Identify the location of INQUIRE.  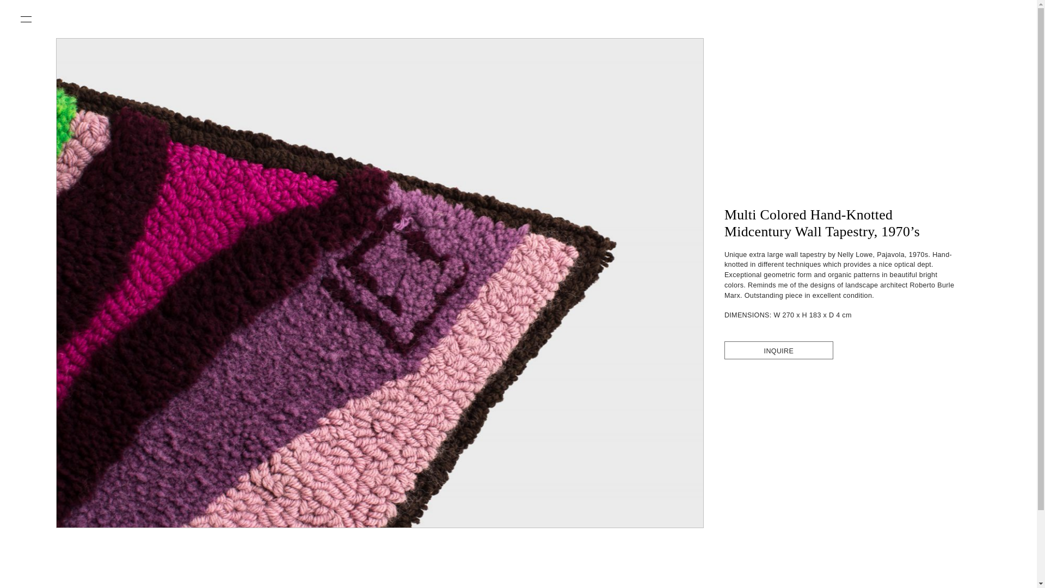
(778, 351).